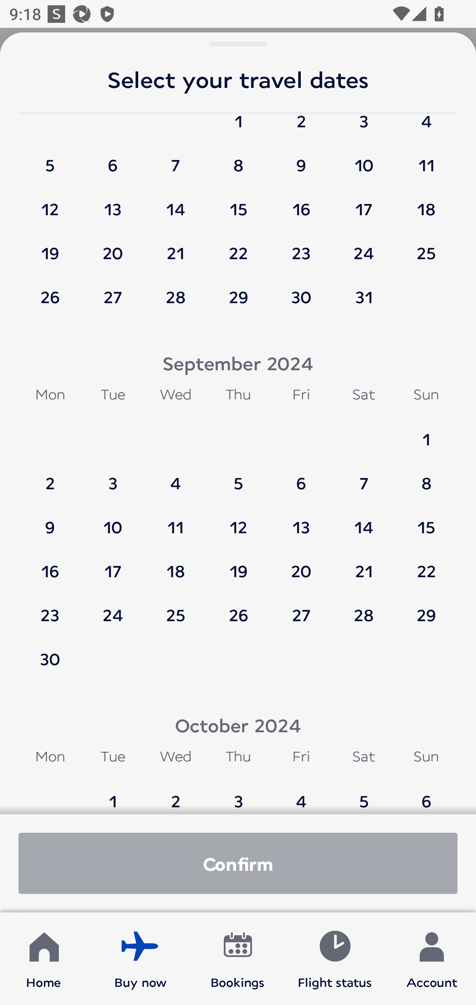 This screenshot has width=476, height=1005. I want to click on 18, so click(426, 203).